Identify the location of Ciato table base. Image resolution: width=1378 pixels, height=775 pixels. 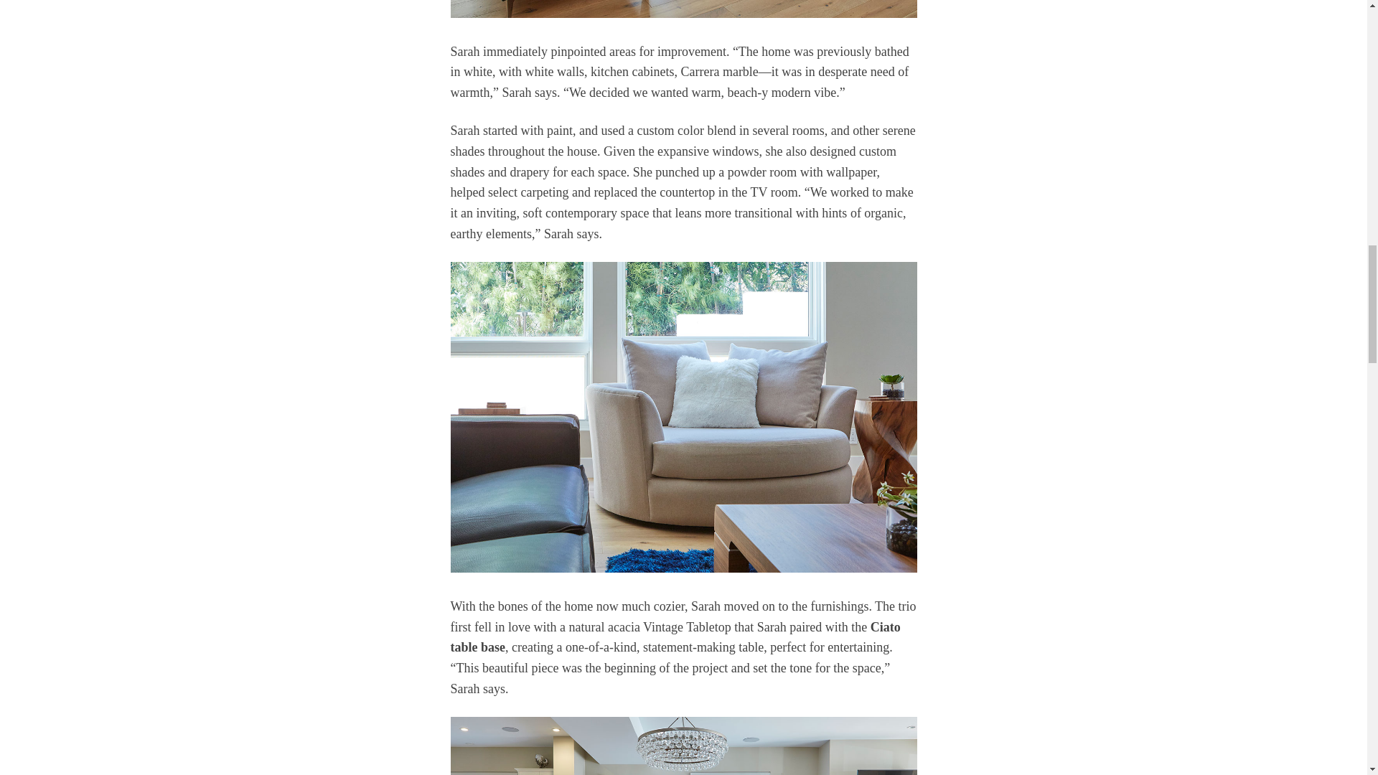
(675, 637).